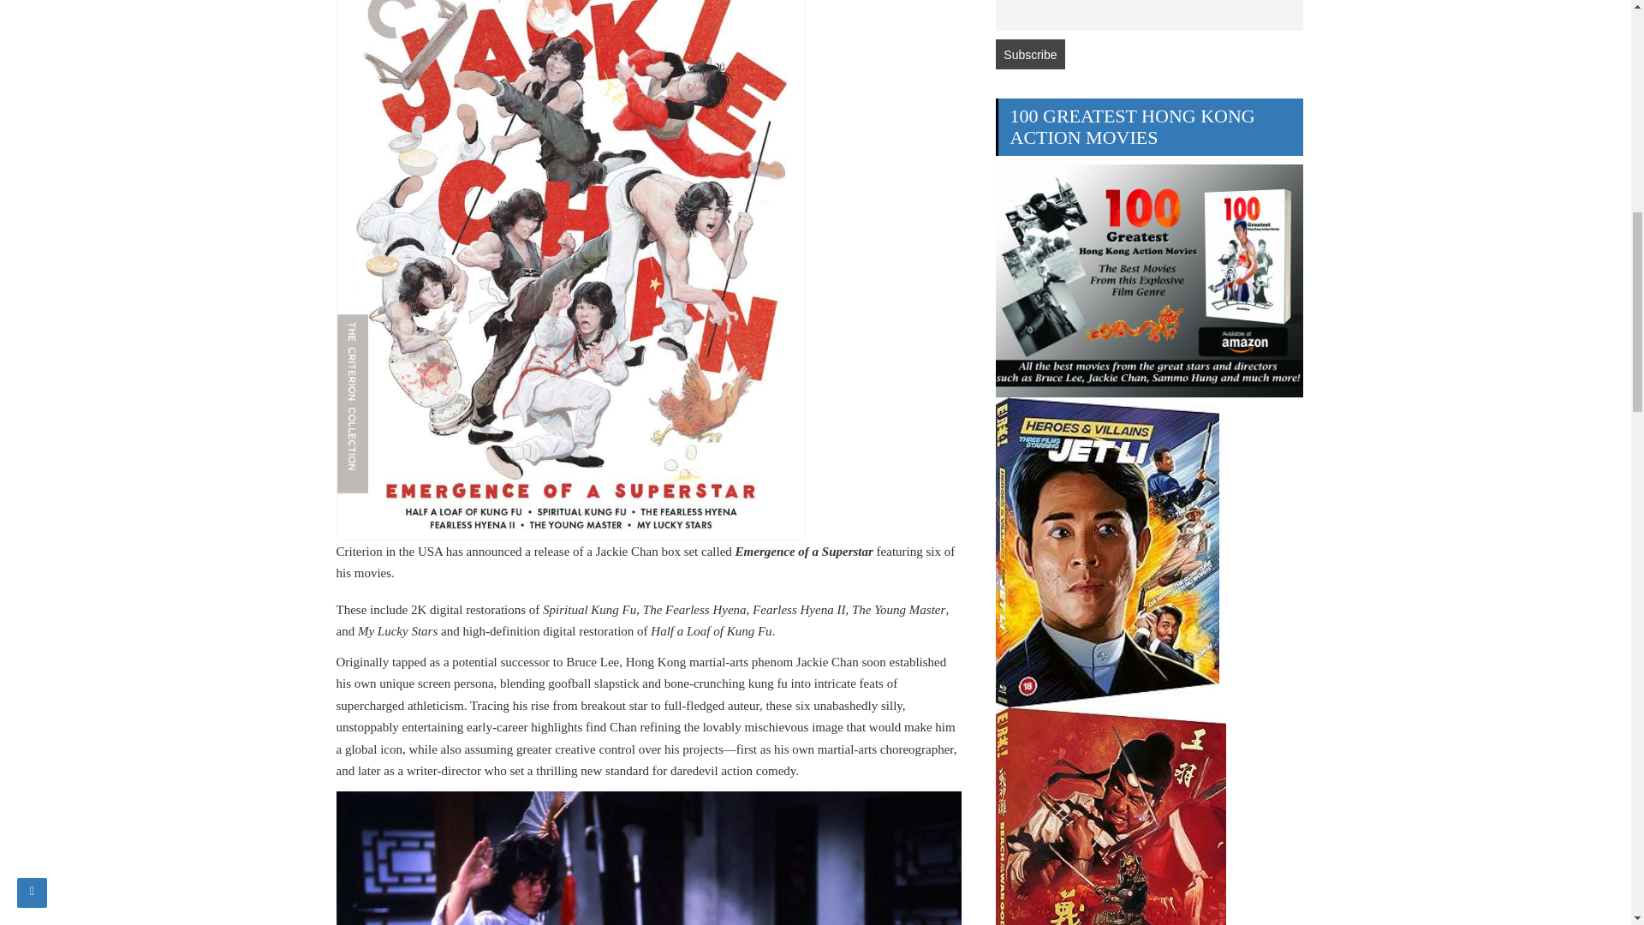 The width and height of the screenshot is (1644, 925). What do you see at coordinates (1149, 281) in the screenshot?
I see `100 Greatest Hong Kong Action Movies` at bounding box center [1149, 281].